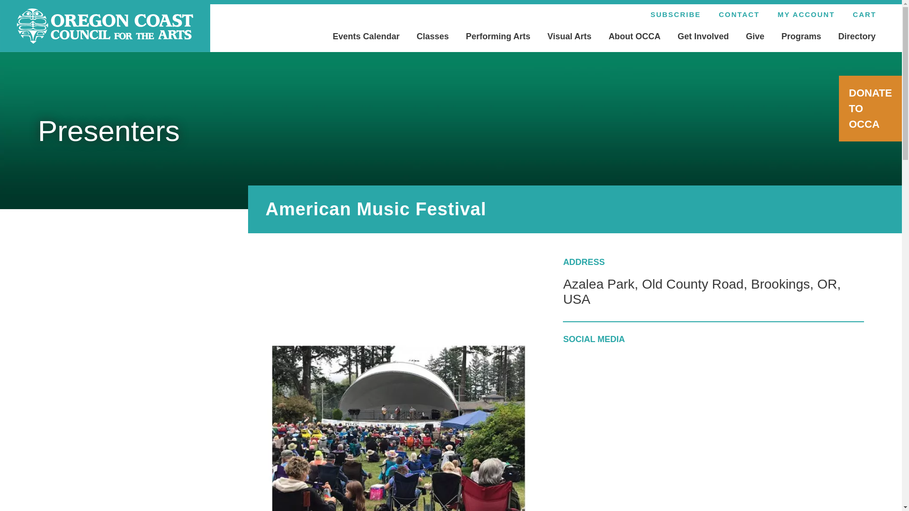 This screenshot has width=909, height=511. Describe the element at coordinates (634, 38) in the screenshot. I see `About OCCA` at that location.